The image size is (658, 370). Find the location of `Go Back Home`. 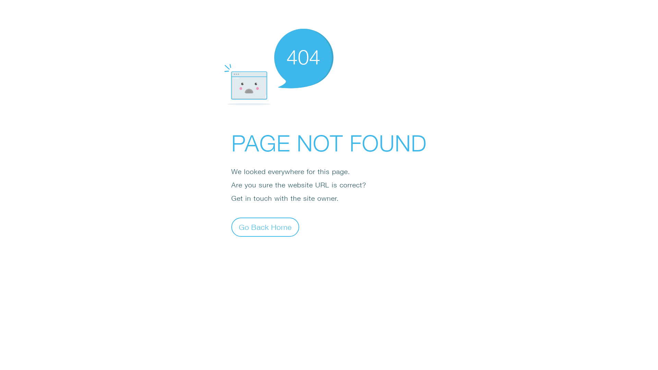

Go Back Home is located at coordinates (265, 227).